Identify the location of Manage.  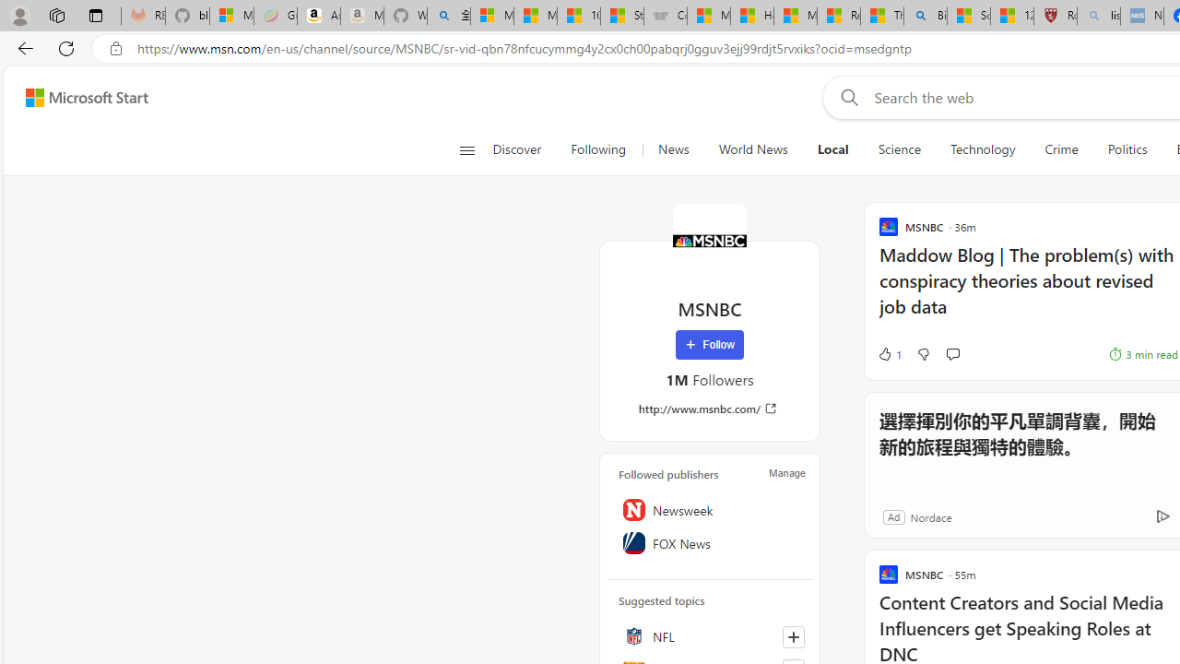
(787, 472).